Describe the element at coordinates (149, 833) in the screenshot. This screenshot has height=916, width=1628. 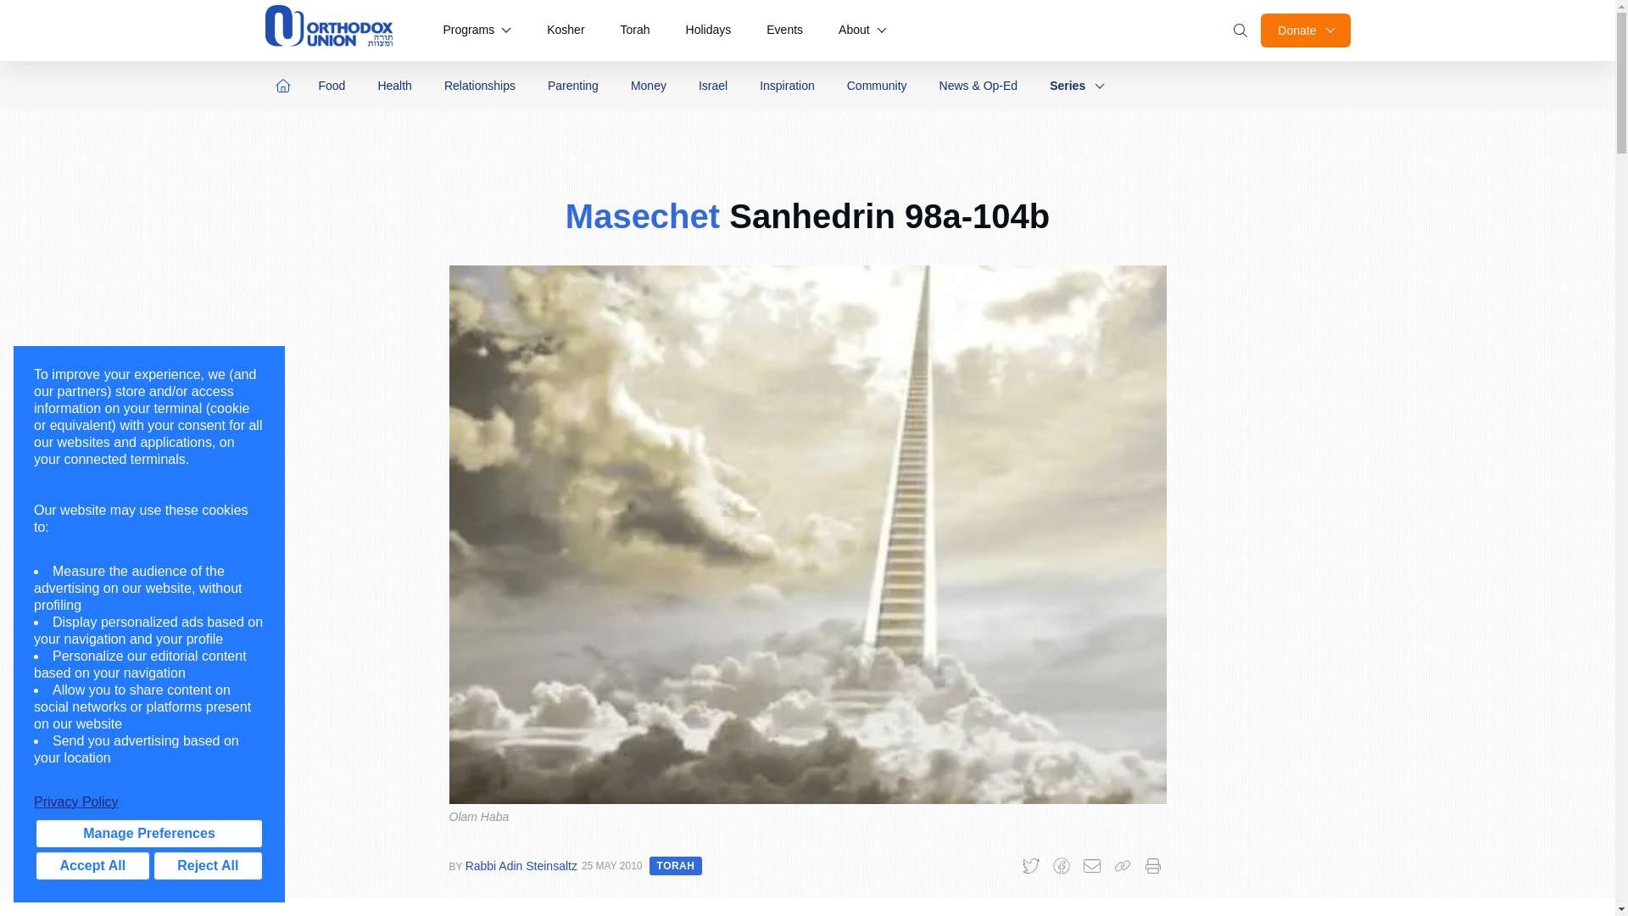
I see `Manage Preferences` at that location.